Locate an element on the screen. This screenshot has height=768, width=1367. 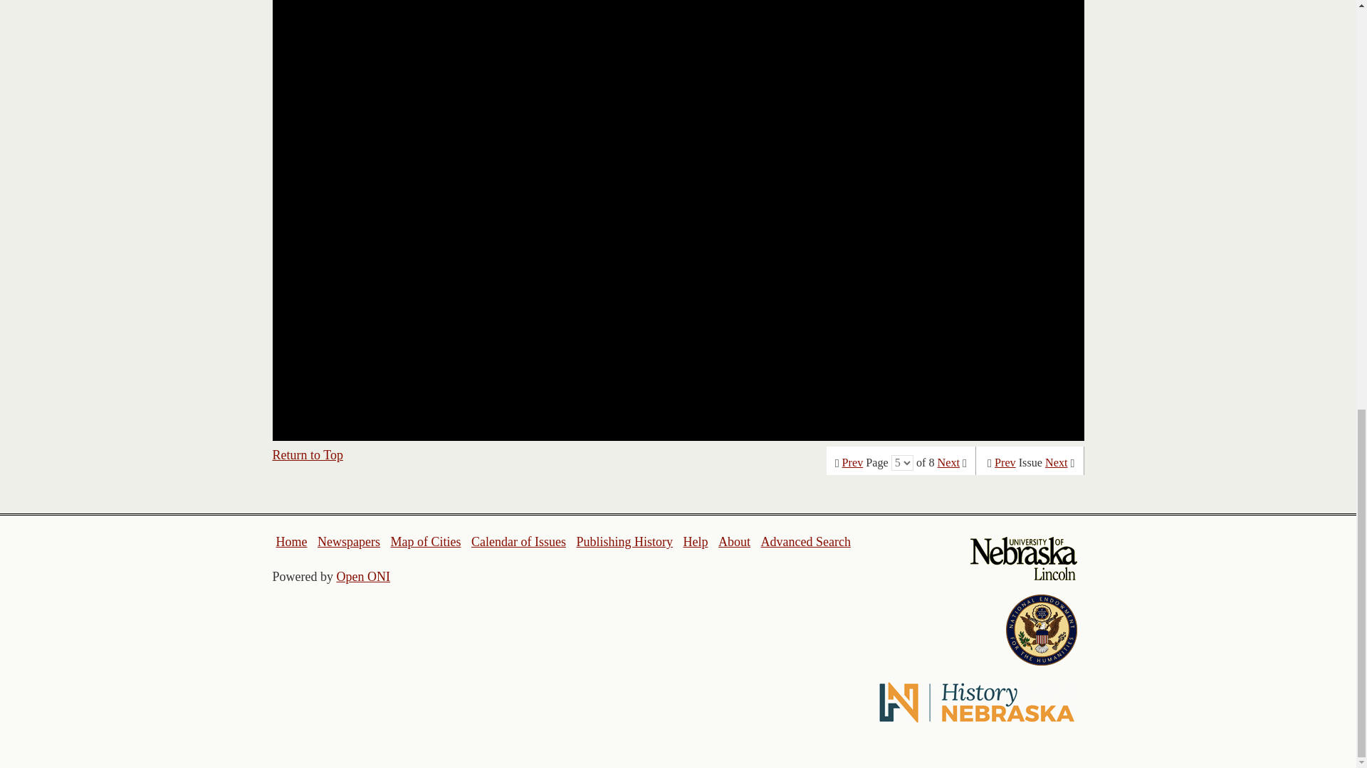
Map of Cities is located at coordinates (425, 542).